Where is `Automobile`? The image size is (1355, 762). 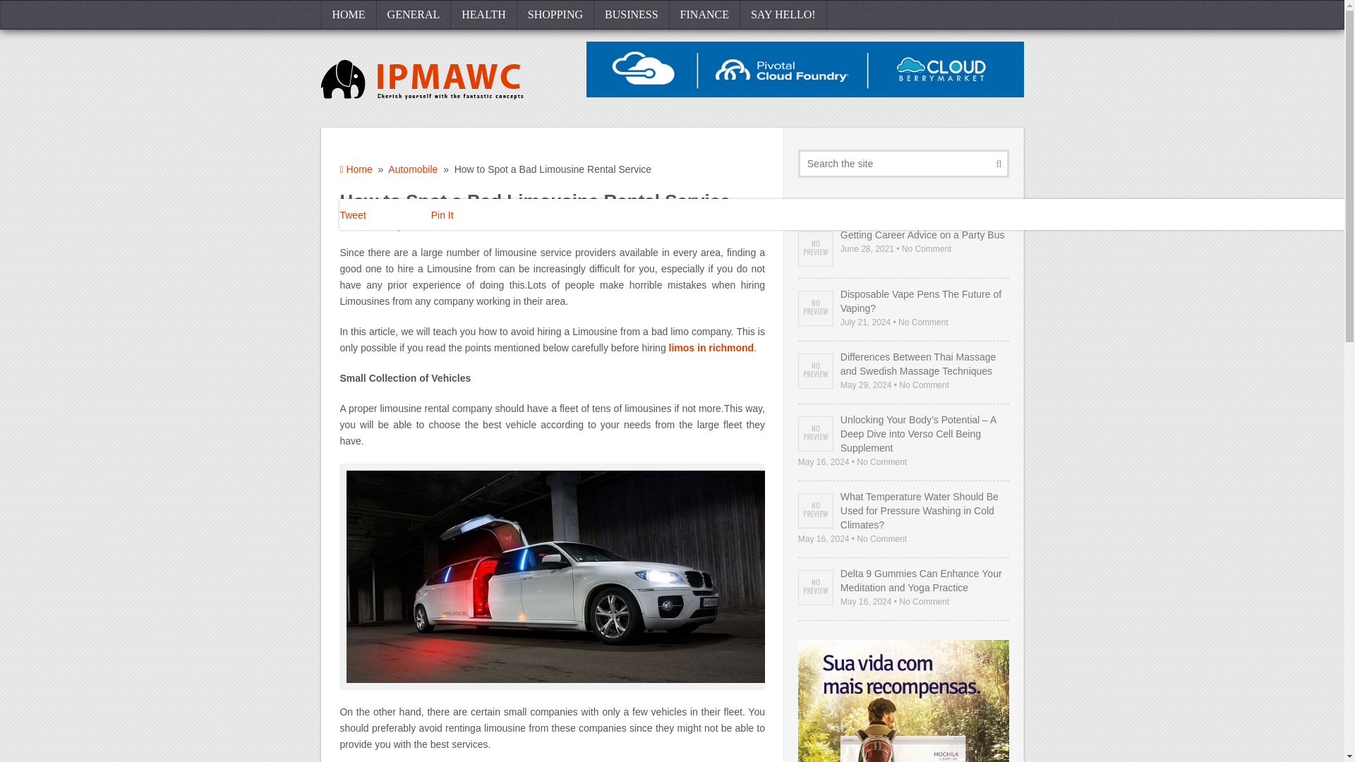 Automobile is located at coordinates (412, 169).